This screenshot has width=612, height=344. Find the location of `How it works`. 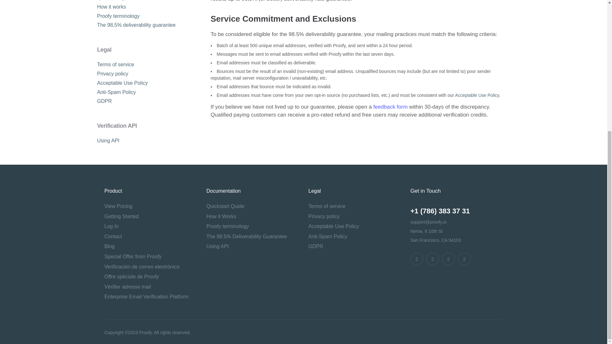

How it works is located at coordinates (111, 7).